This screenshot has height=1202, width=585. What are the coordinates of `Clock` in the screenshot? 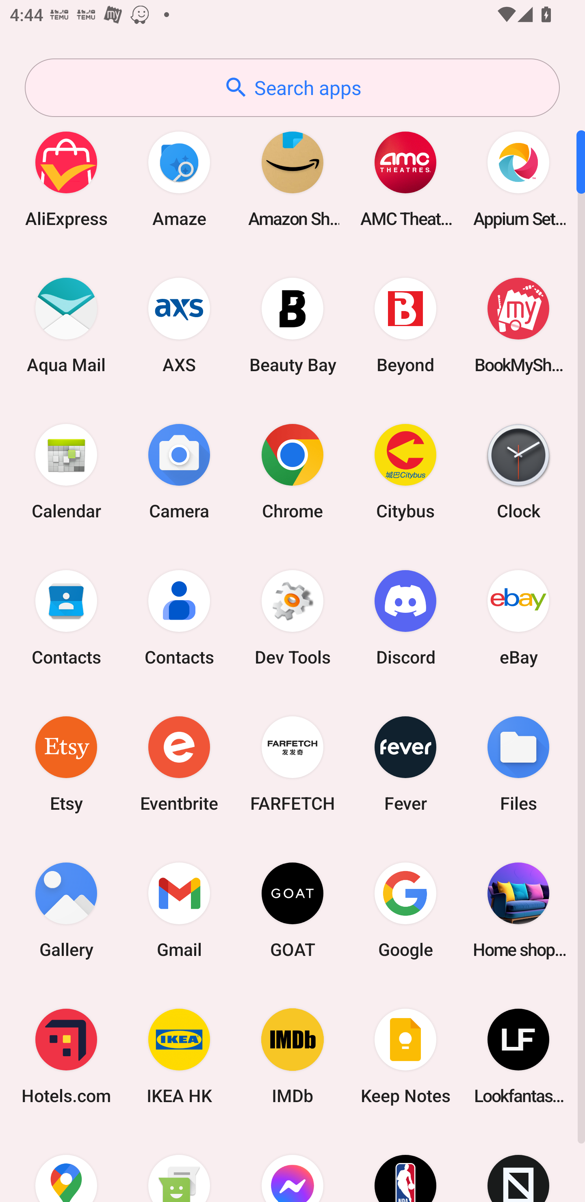 It's located at (518, 471).